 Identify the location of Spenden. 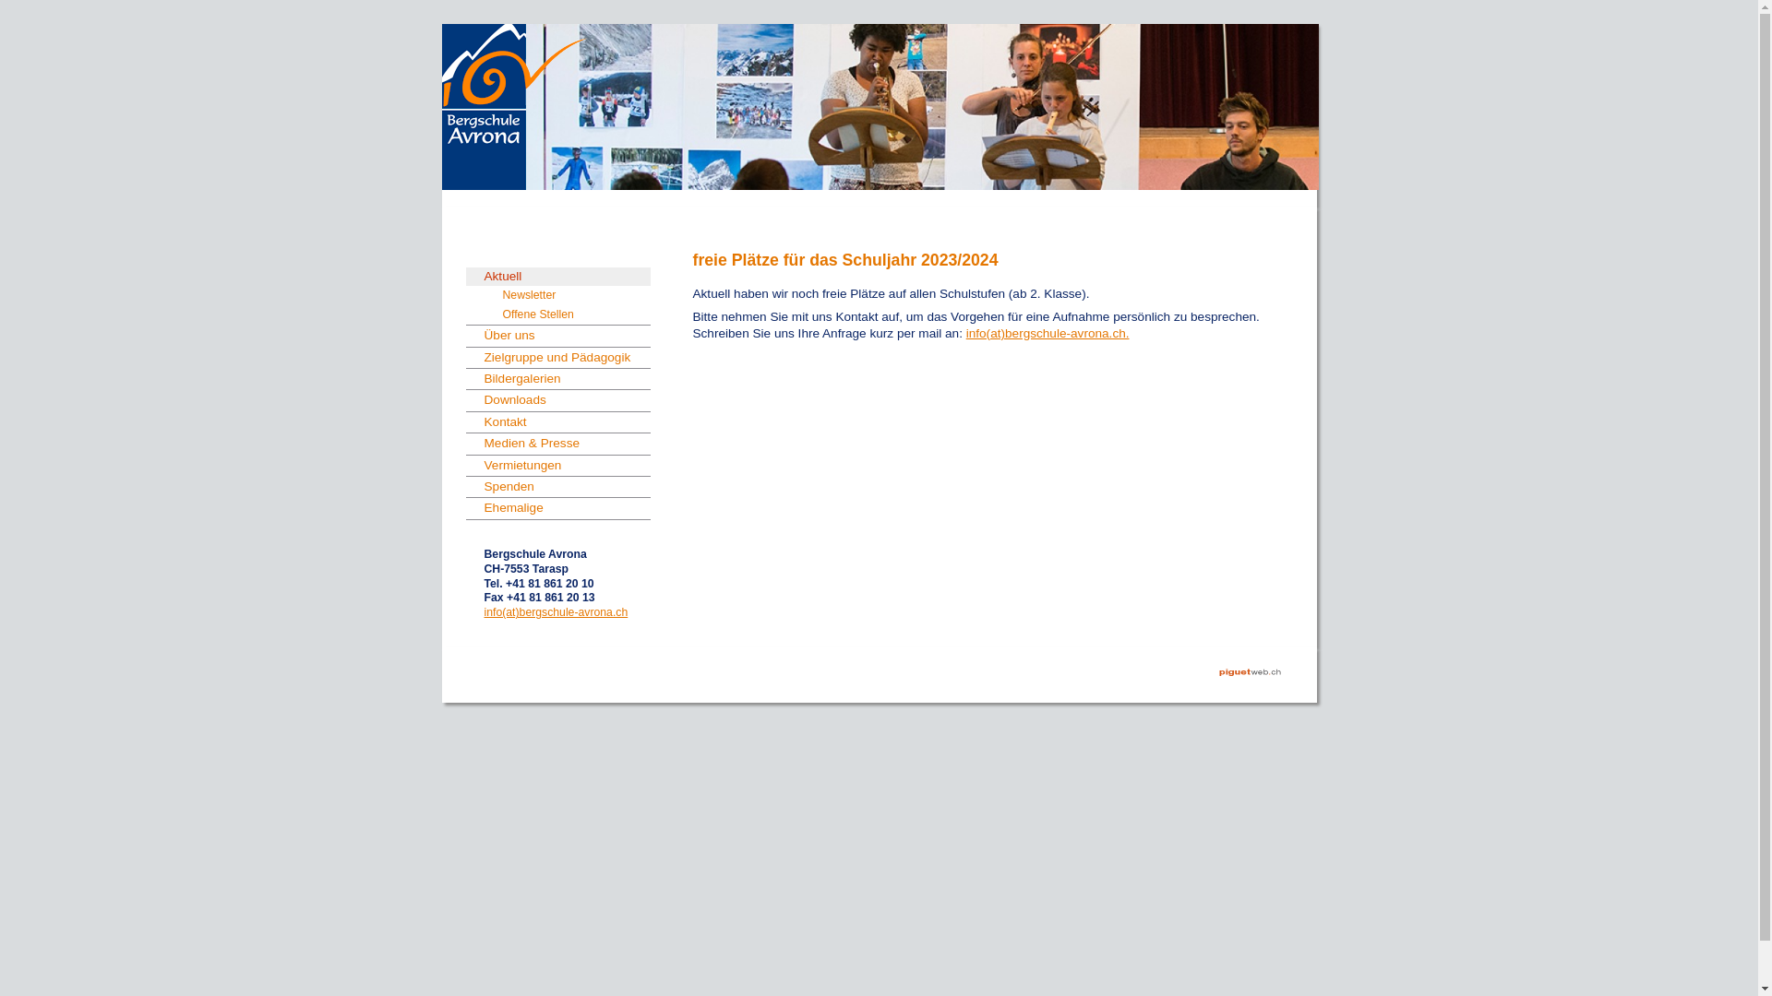
(557, 487).